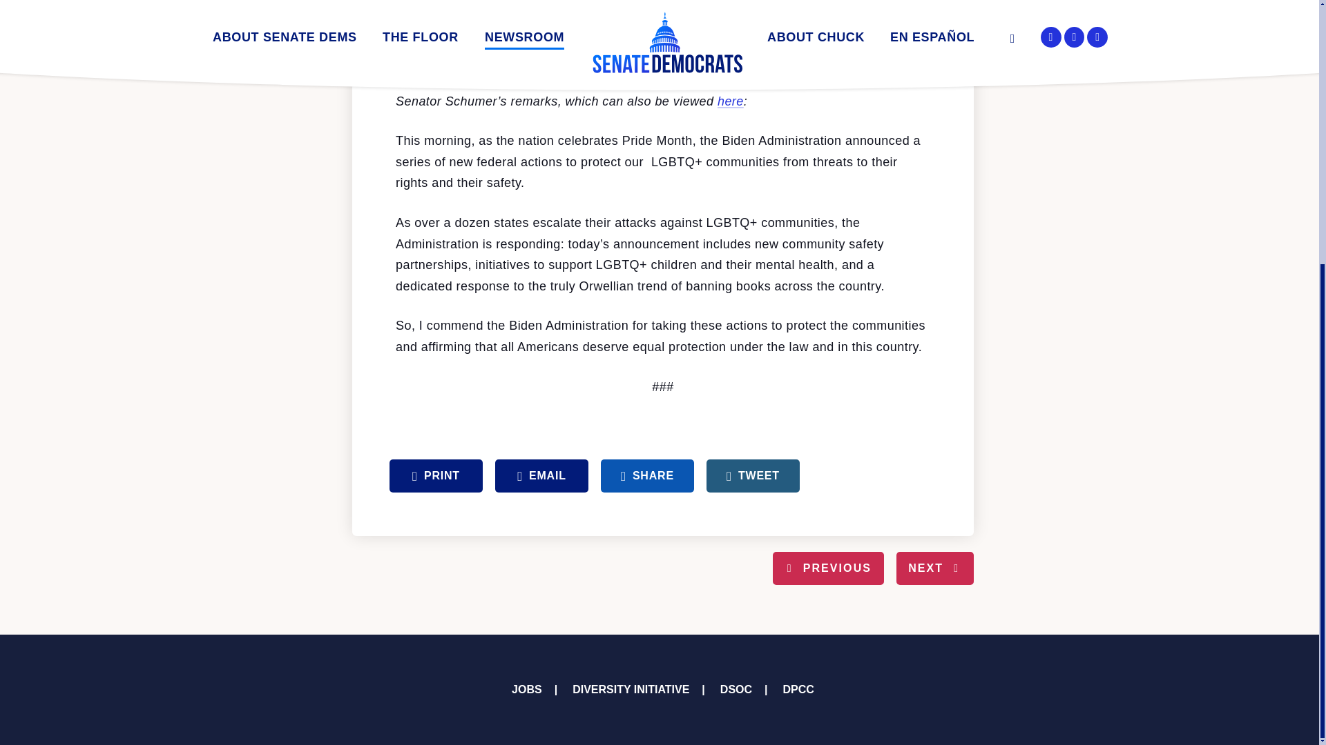 This screenshot has width=1326, height=745. I want to click on Diversity Initiative, so click(631, 690).